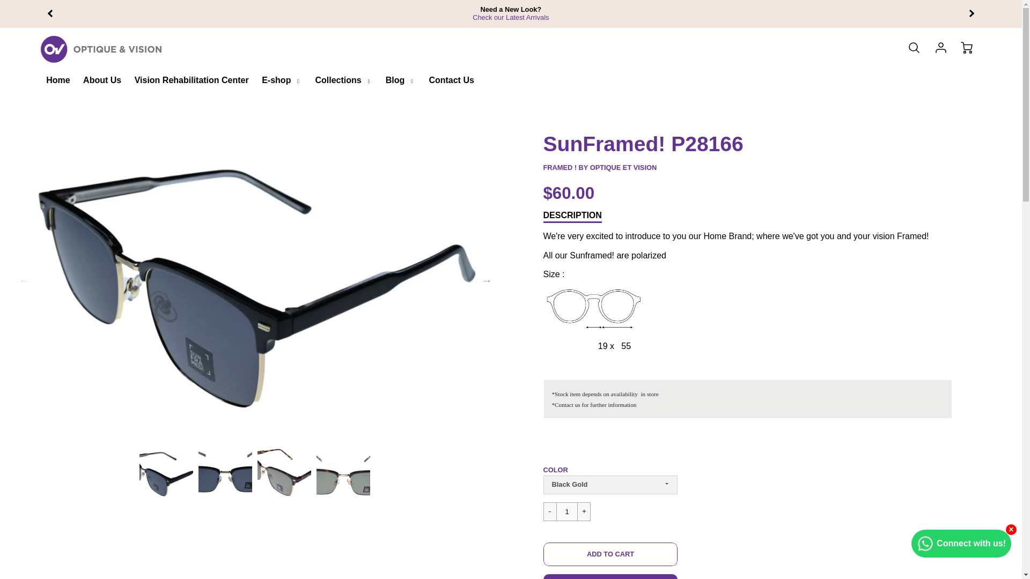 The width and height of the screenshot is (1030, 579). I want to click on About Us, so click(102, 80).